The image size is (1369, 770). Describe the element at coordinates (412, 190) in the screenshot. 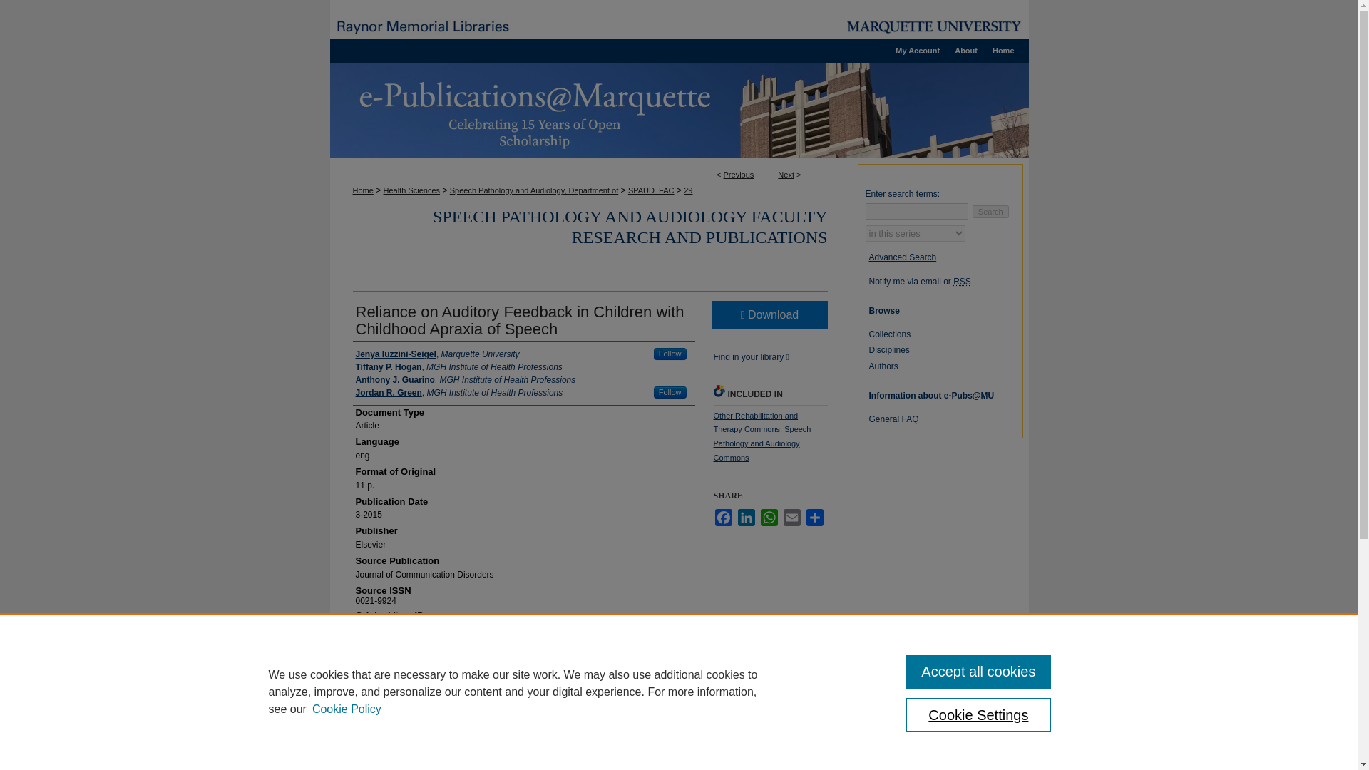

I see `Health Sciences` at that location.